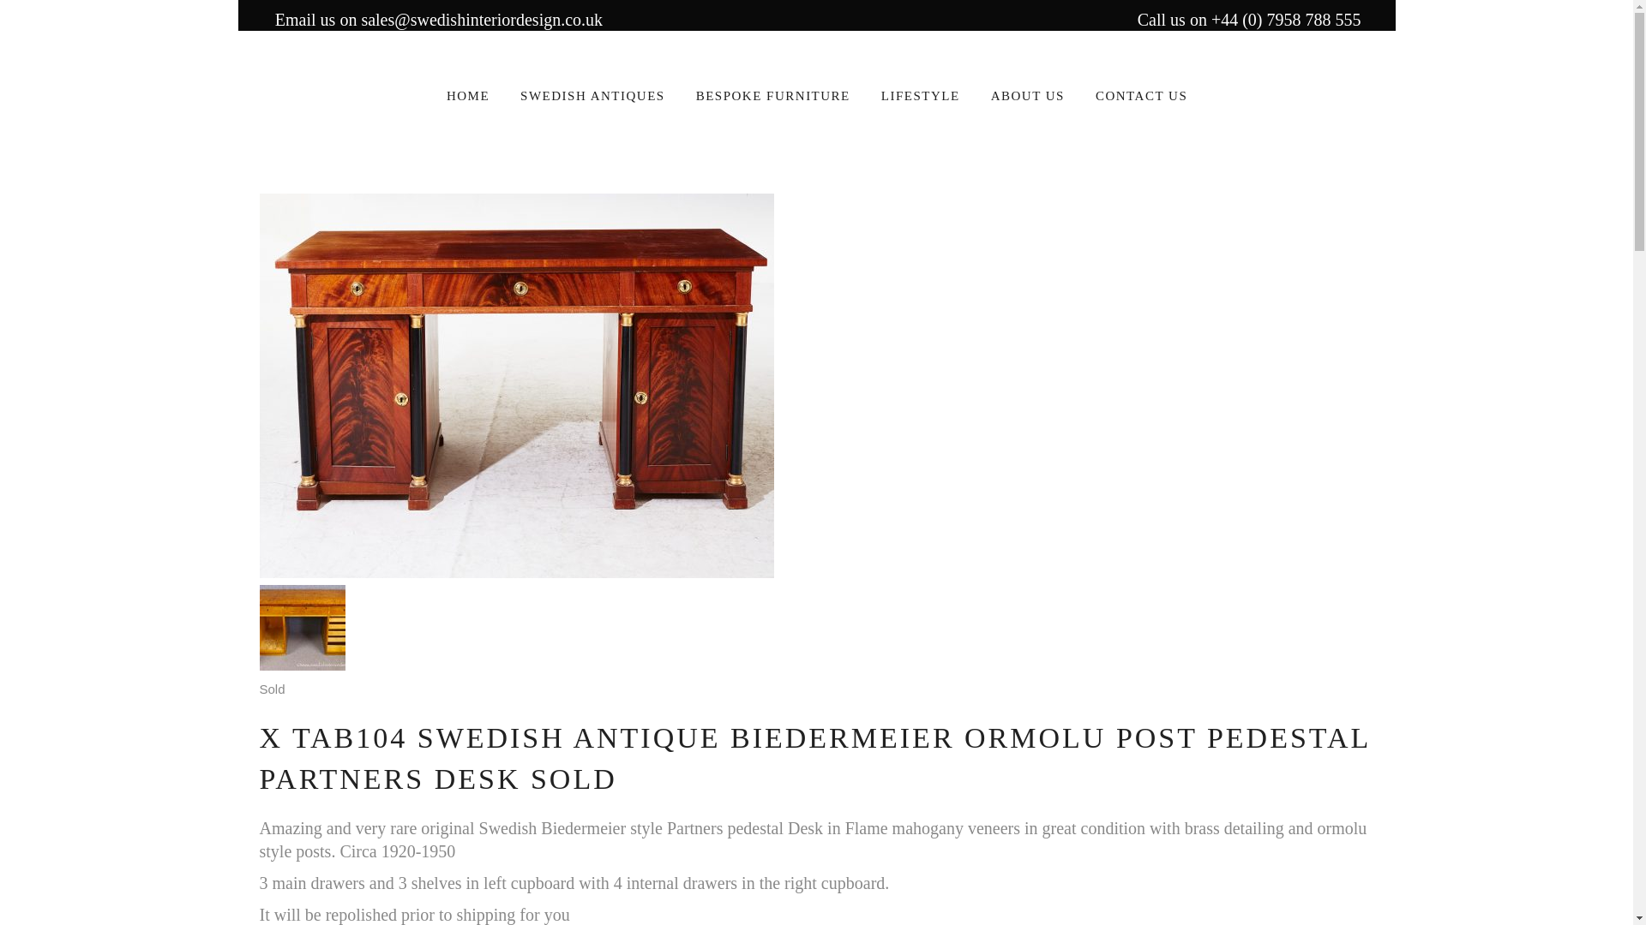 This screenshot has width=1646, height=925. I want to click on BESPOKE FURNITURE, so click(773, 94).